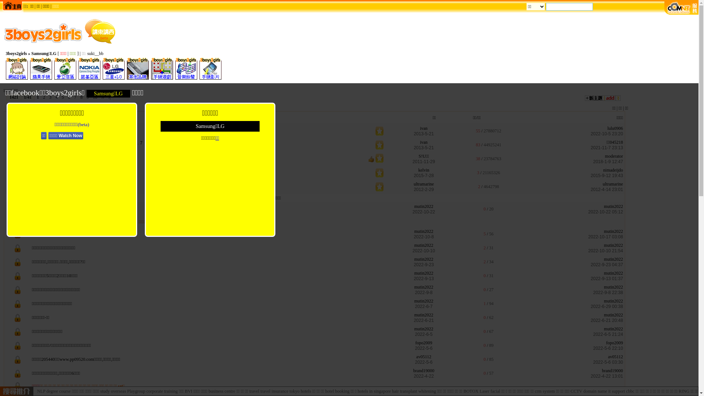  Describe the element at coordinates (95, 54) in the screenshot. I see `suki__bb` at that location.